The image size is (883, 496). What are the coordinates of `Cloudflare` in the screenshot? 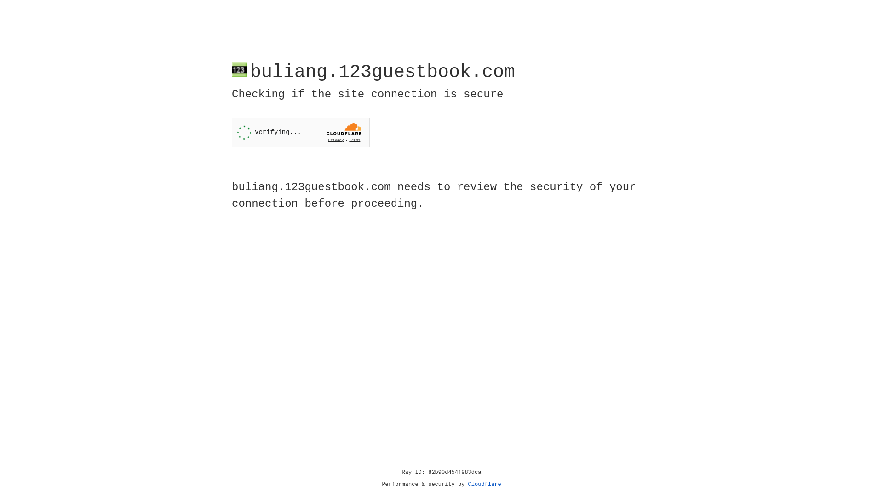 It's located at (485, 485).